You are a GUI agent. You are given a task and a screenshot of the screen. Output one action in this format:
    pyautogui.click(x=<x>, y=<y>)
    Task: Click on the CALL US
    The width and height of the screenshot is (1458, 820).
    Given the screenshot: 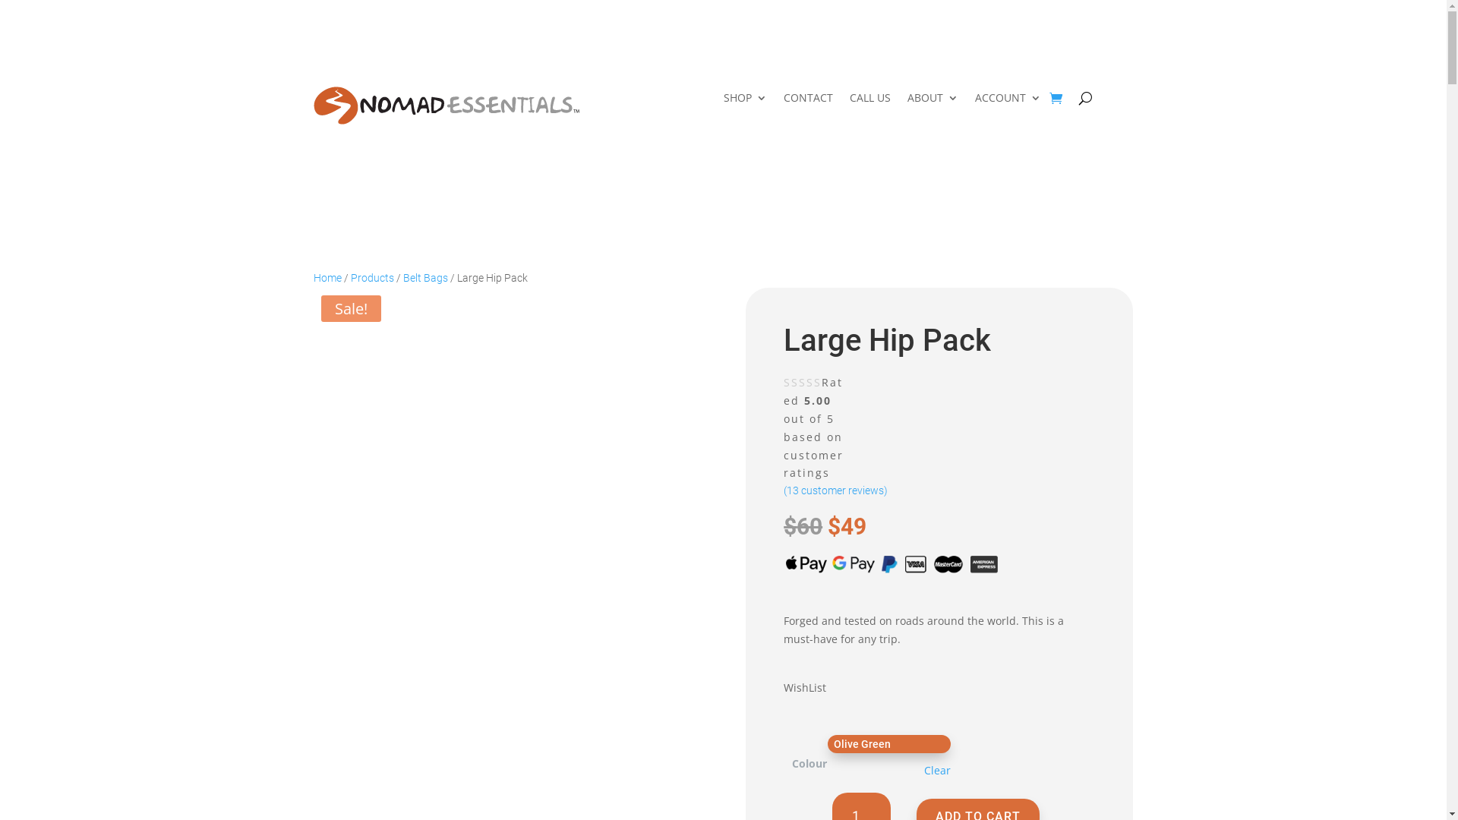 What is the action you would take?
    pyautogui.click(x=869, y=101)
    